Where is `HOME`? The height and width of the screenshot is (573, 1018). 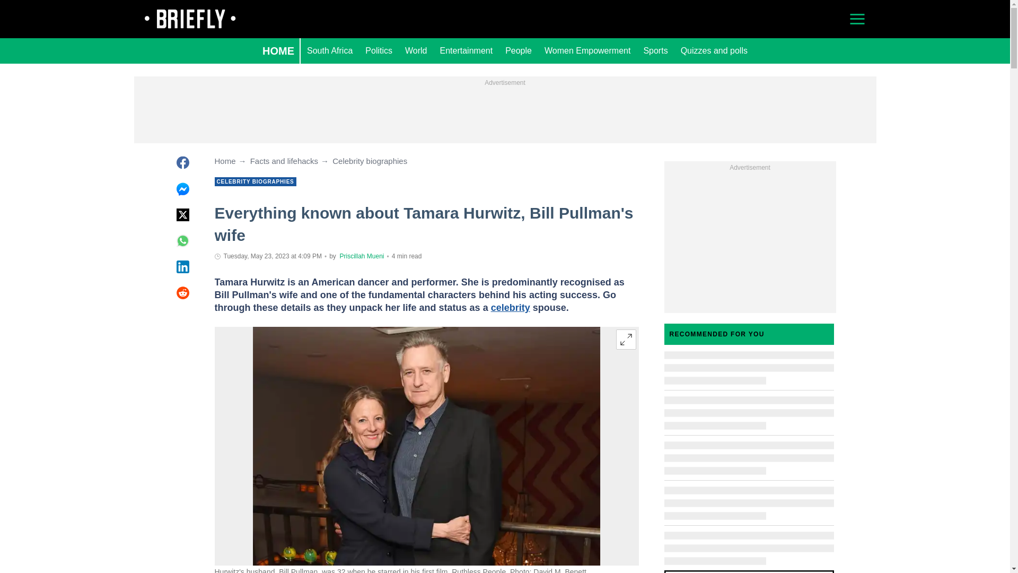 HOME is located at coordinates (278, 51).